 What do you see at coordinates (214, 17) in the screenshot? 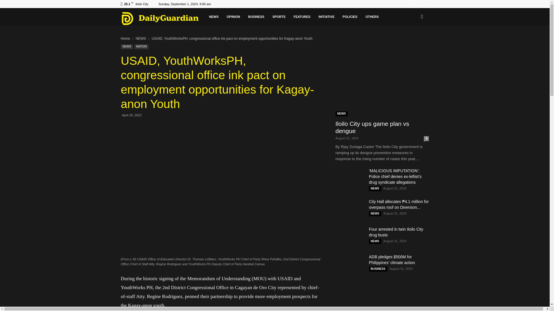
I see `NEWS` at bounding box center [214, 17].